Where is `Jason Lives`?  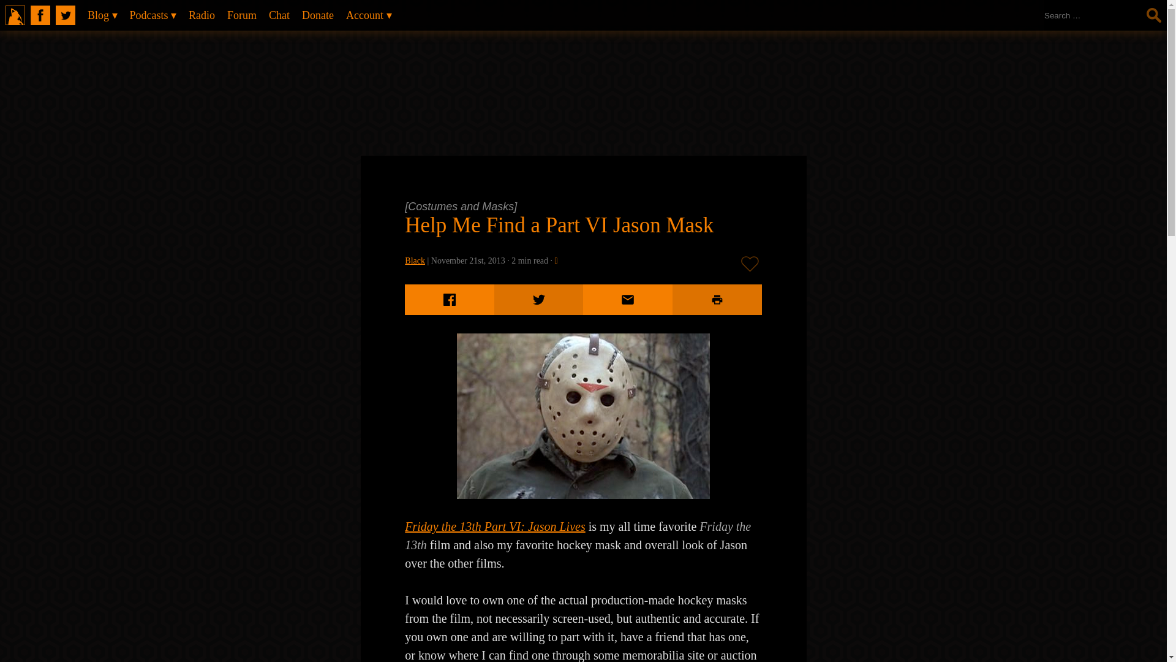 Jason Lives is located at coordinates (582, 416).